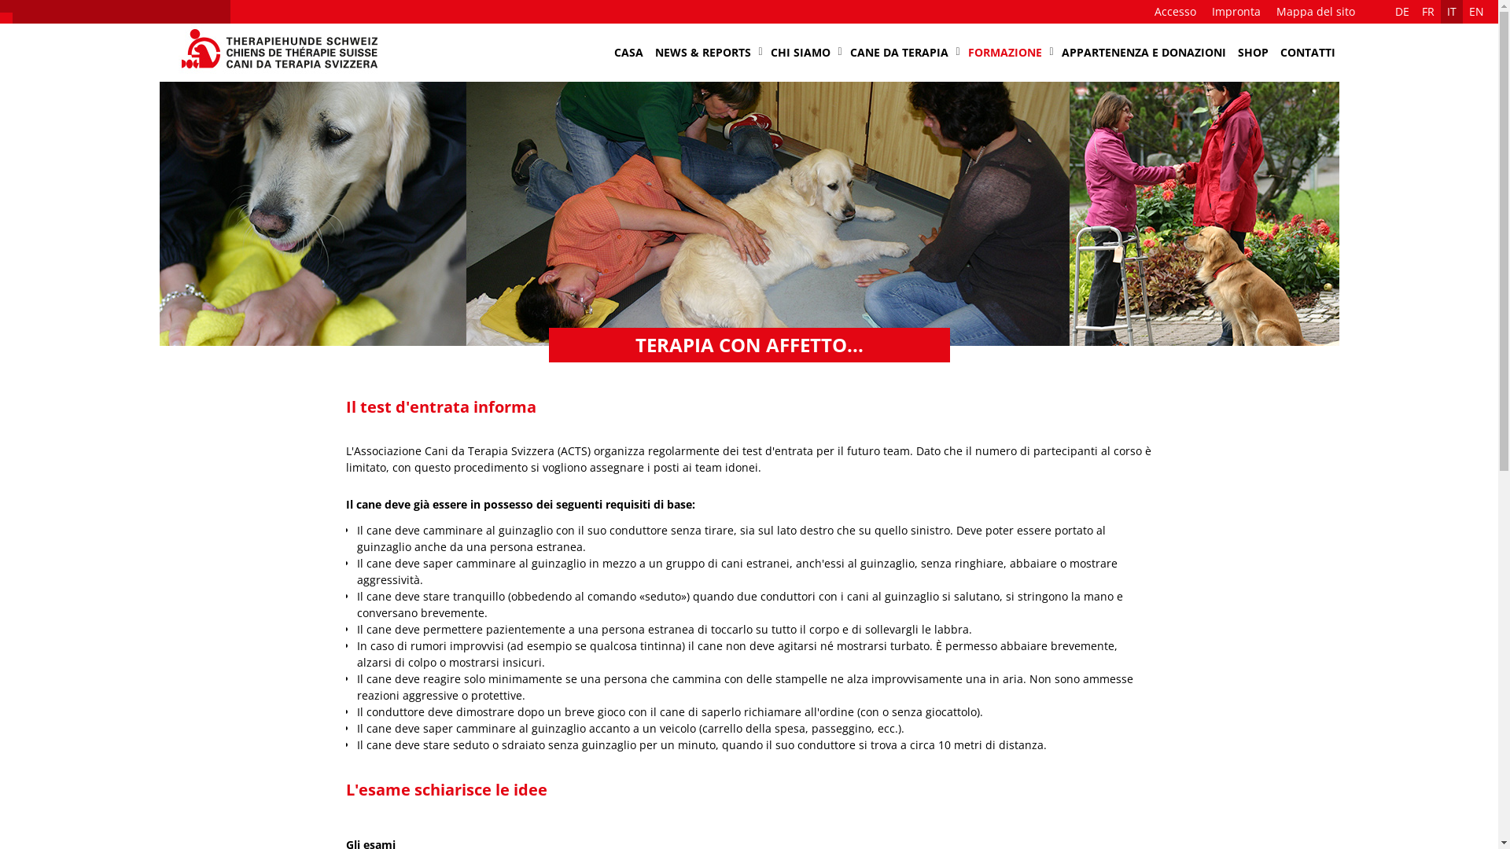 Image resolution: width=1510 pixels, height=849 pixels. I want to click on EN, so click(1477, 12).